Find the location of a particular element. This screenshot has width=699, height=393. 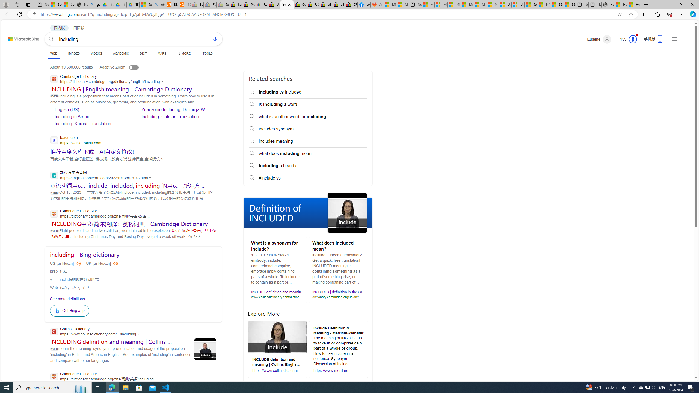

DICT is located at coordinates (143, 53).